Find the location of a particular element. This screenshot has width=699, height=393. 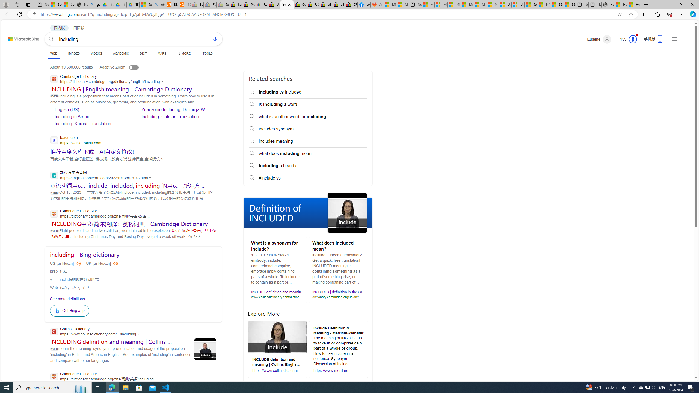

DICT is located at coordinates (143, 53).